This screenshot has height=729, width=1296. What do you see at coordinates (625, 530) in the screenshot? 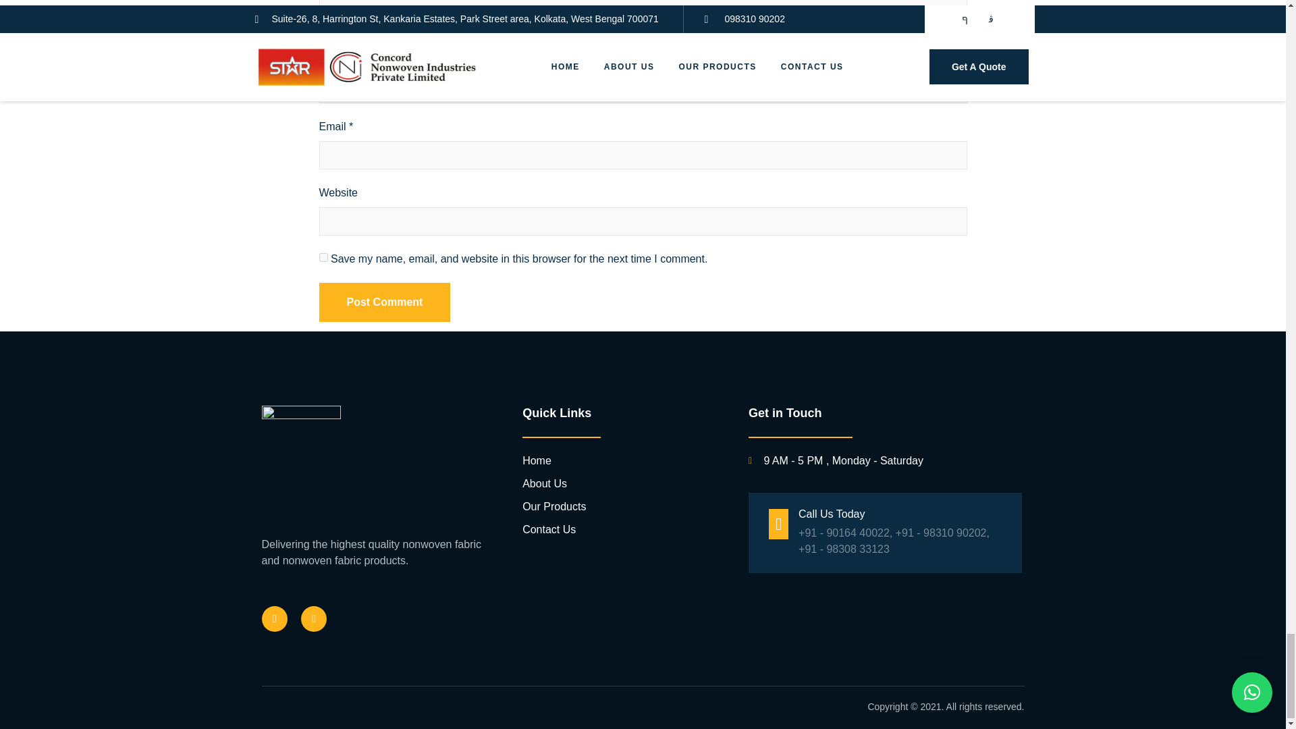
I see `Contact Us` at bounding box center [625, 530].